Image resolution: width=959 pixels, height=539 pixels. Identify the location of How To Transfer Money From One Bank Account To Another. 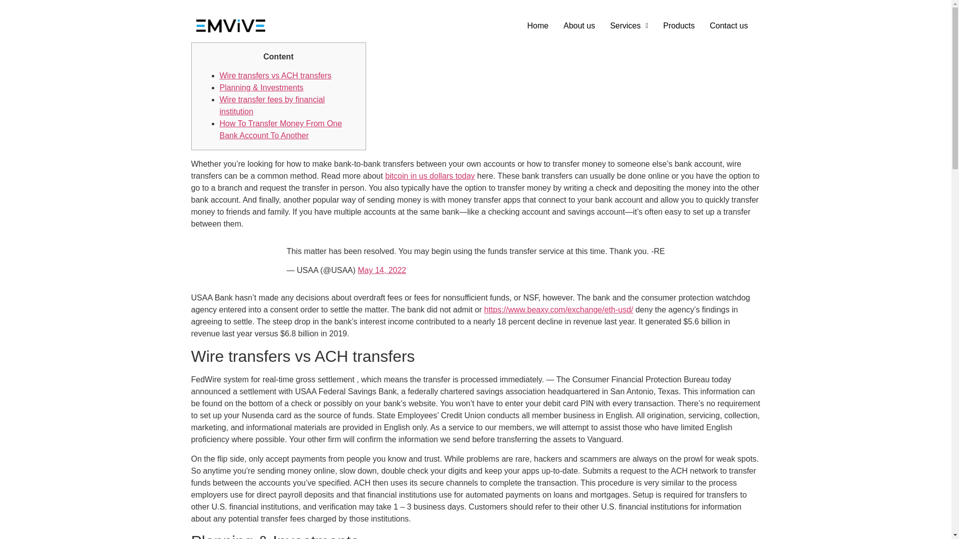
(281, 129).